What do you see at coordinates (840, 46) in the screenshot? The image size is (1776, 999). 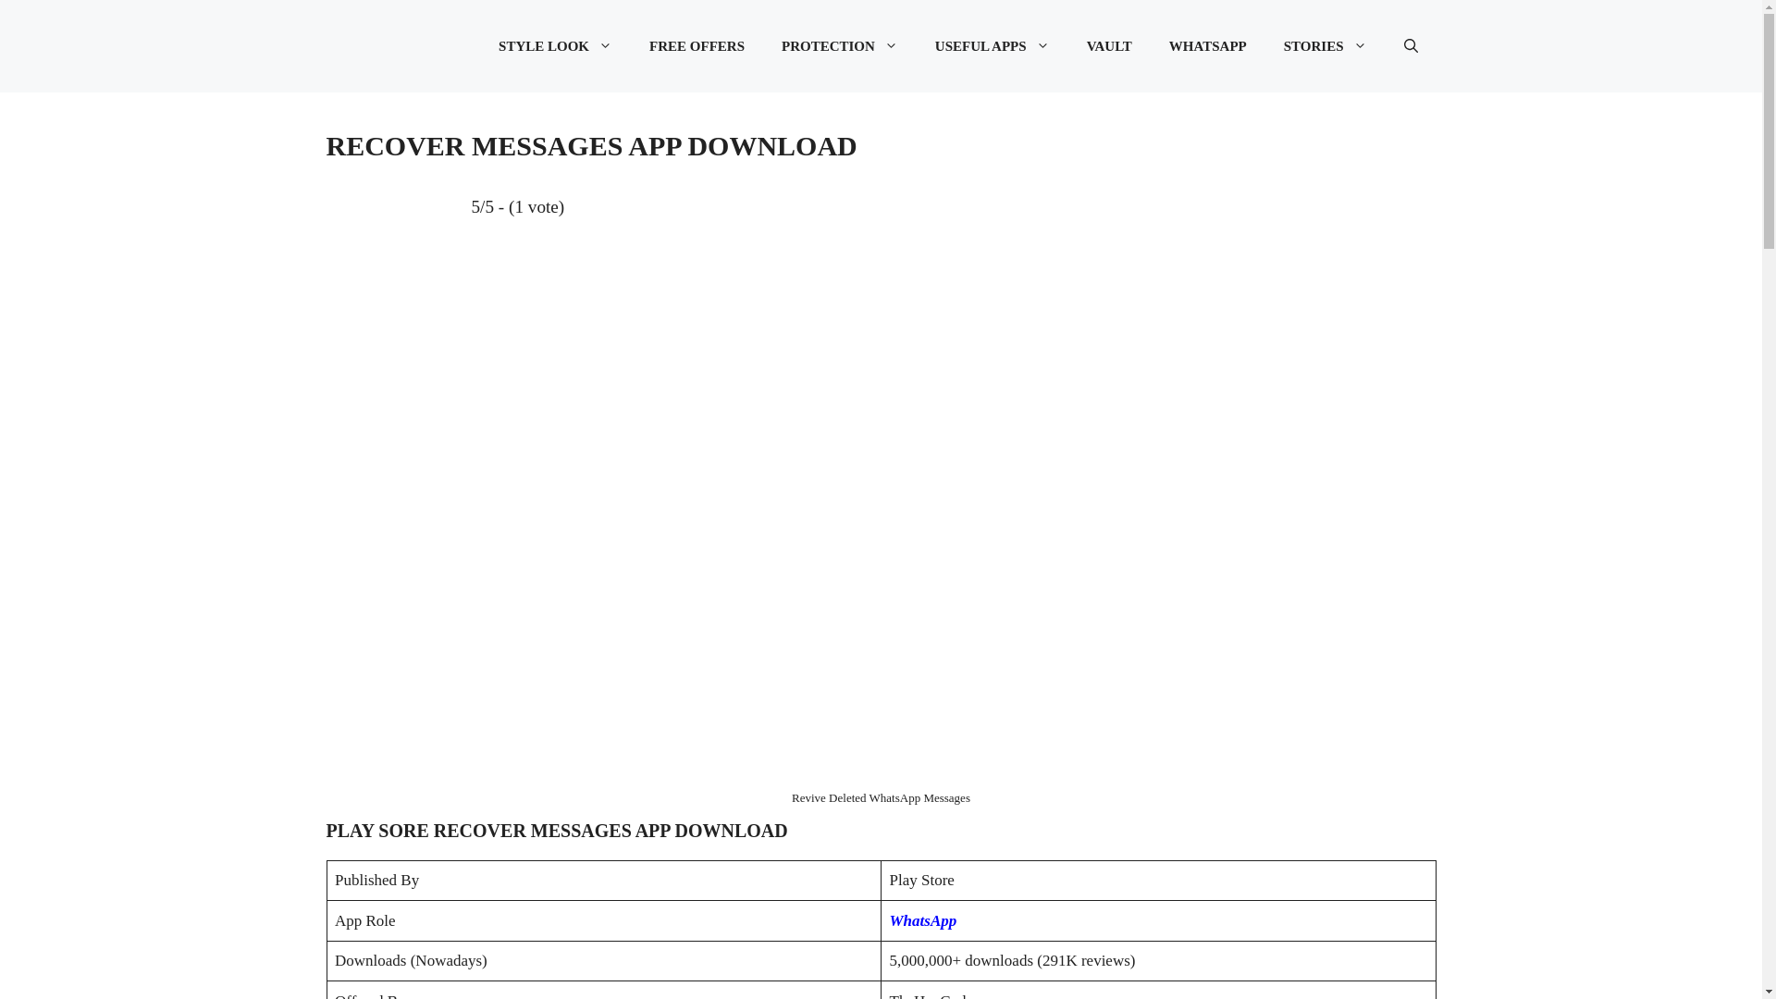 I see `PROTECTION` at bounding box center [840, 46].